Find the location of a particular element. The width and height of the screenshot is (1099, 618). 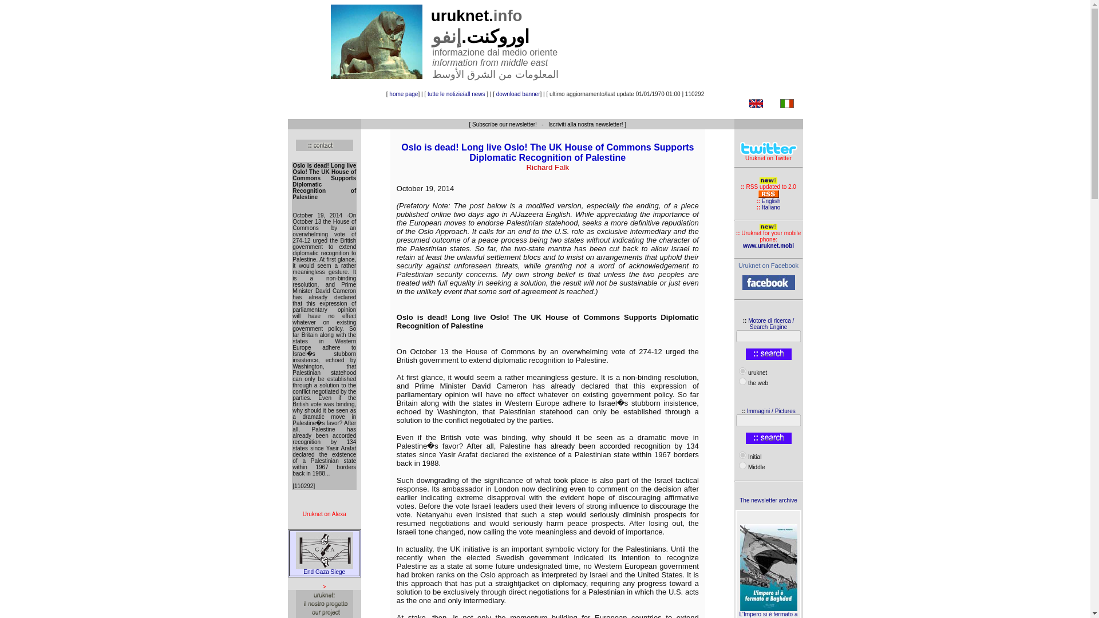

download banner is located at coordinates (519, 94).